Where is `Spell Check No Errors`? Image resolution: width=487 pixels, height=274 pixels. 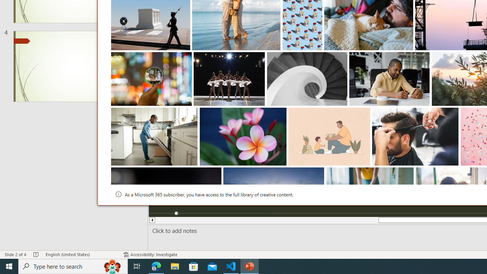
Spell Check No Errors is located at coordinates (37, 254).